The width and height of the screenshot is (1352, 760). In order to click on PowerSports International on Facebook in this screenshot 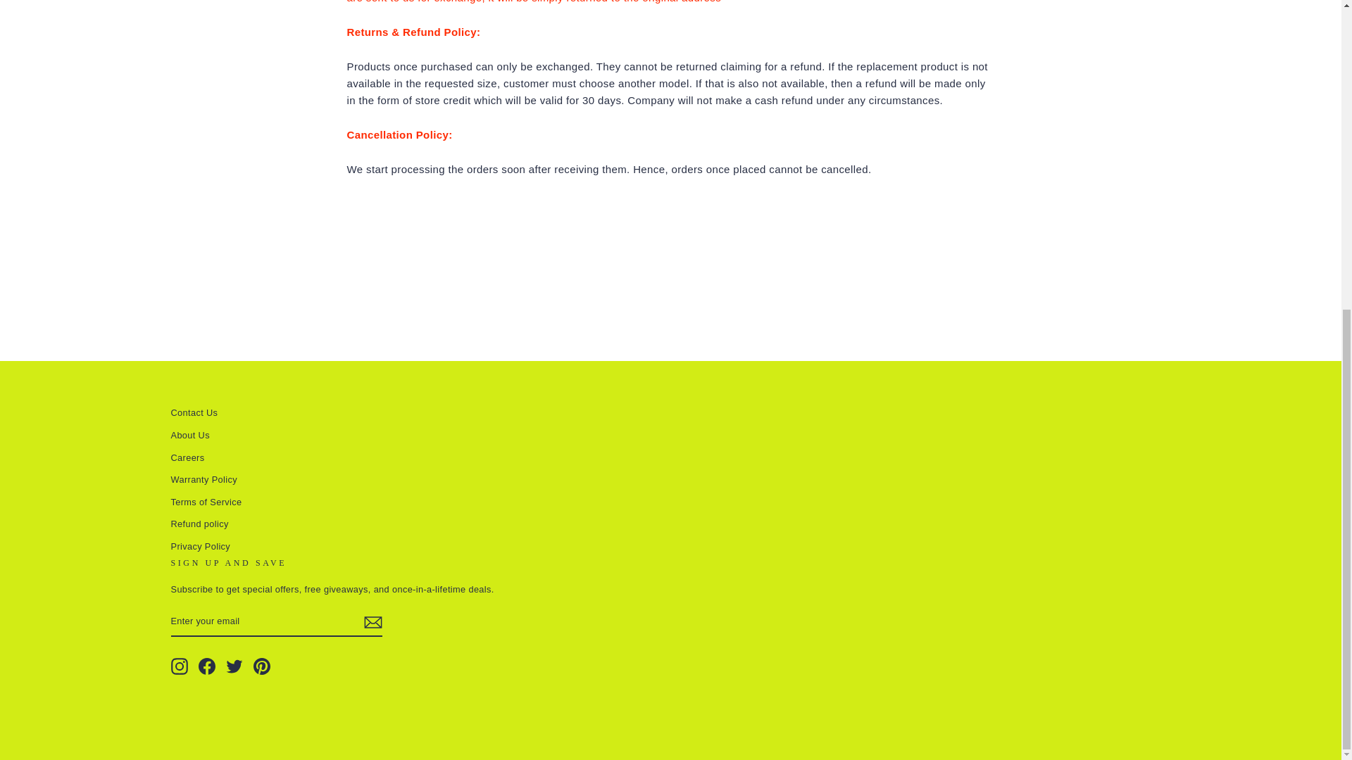, I will do `click(207, 666)`.